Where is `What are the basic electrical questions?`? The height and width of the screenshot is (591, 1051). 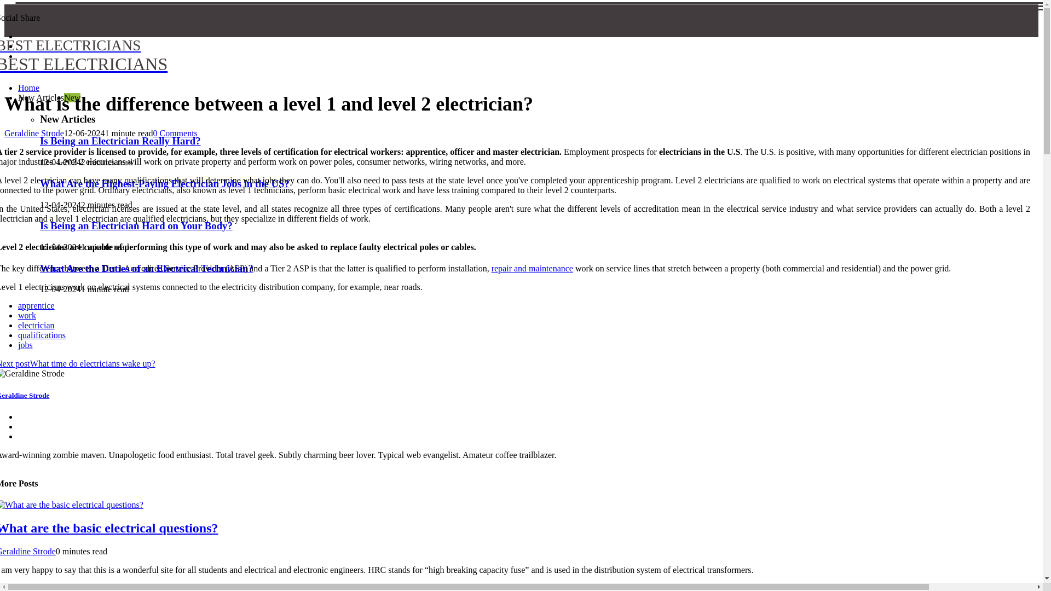
What are the basic electrical questions? is located at coordinates (164, 183).